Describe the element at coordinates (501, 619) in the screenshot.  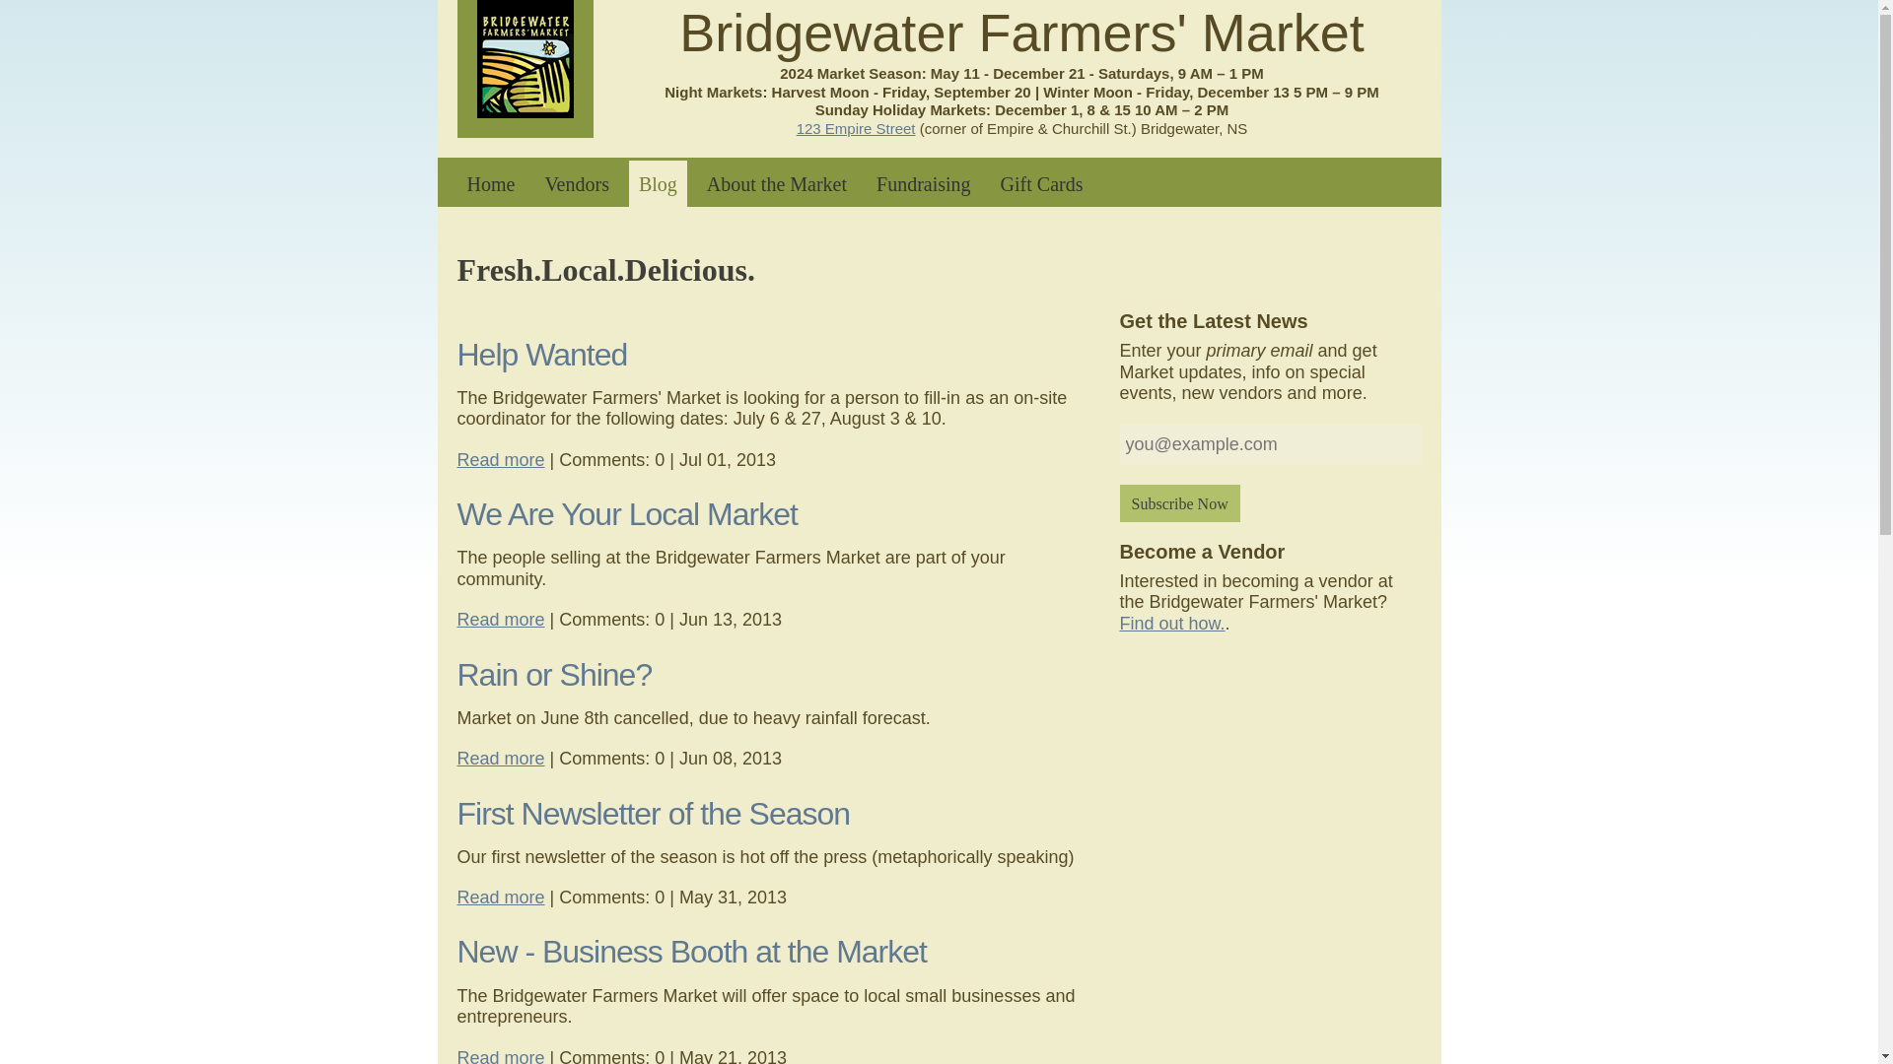
I see `Read more` at that location.